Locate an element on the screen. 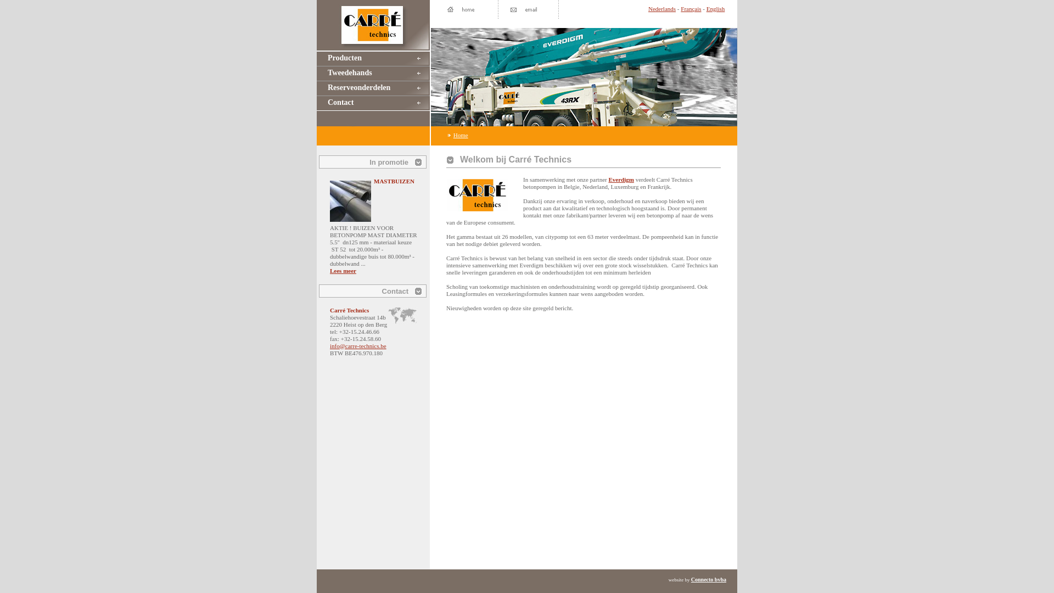 This screenshot has width=1054, height=593. Tweedehands is located at coordinates (373, 74).